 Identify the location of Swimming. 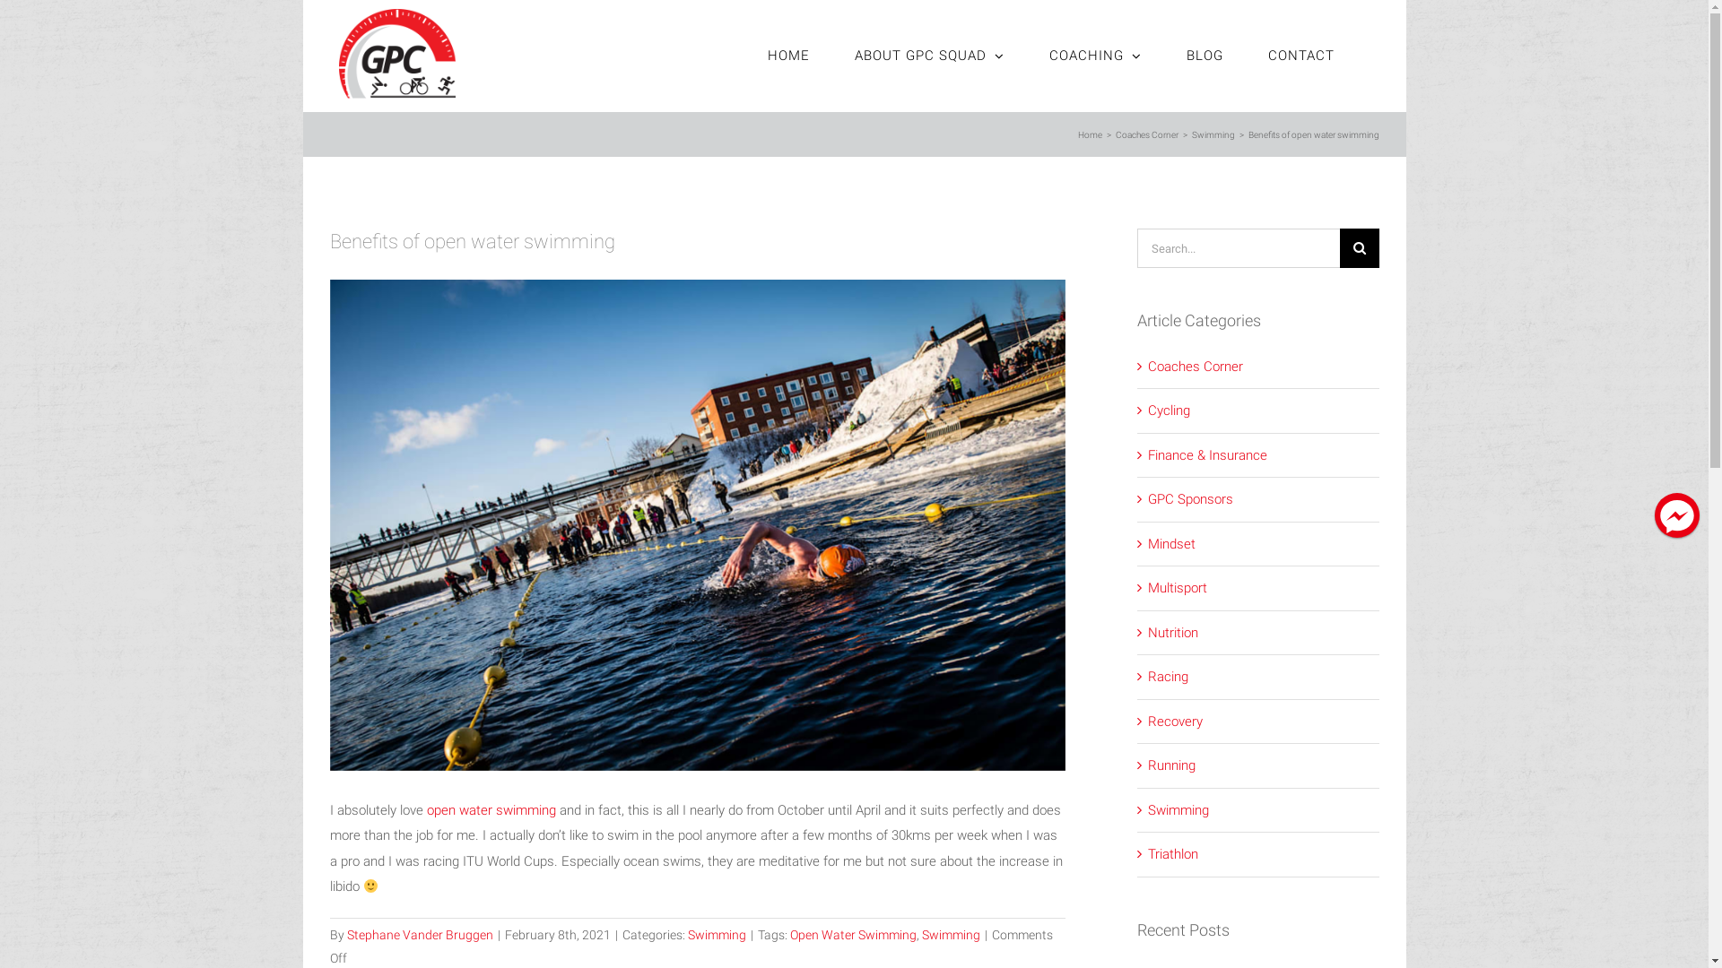
(1259, 810).